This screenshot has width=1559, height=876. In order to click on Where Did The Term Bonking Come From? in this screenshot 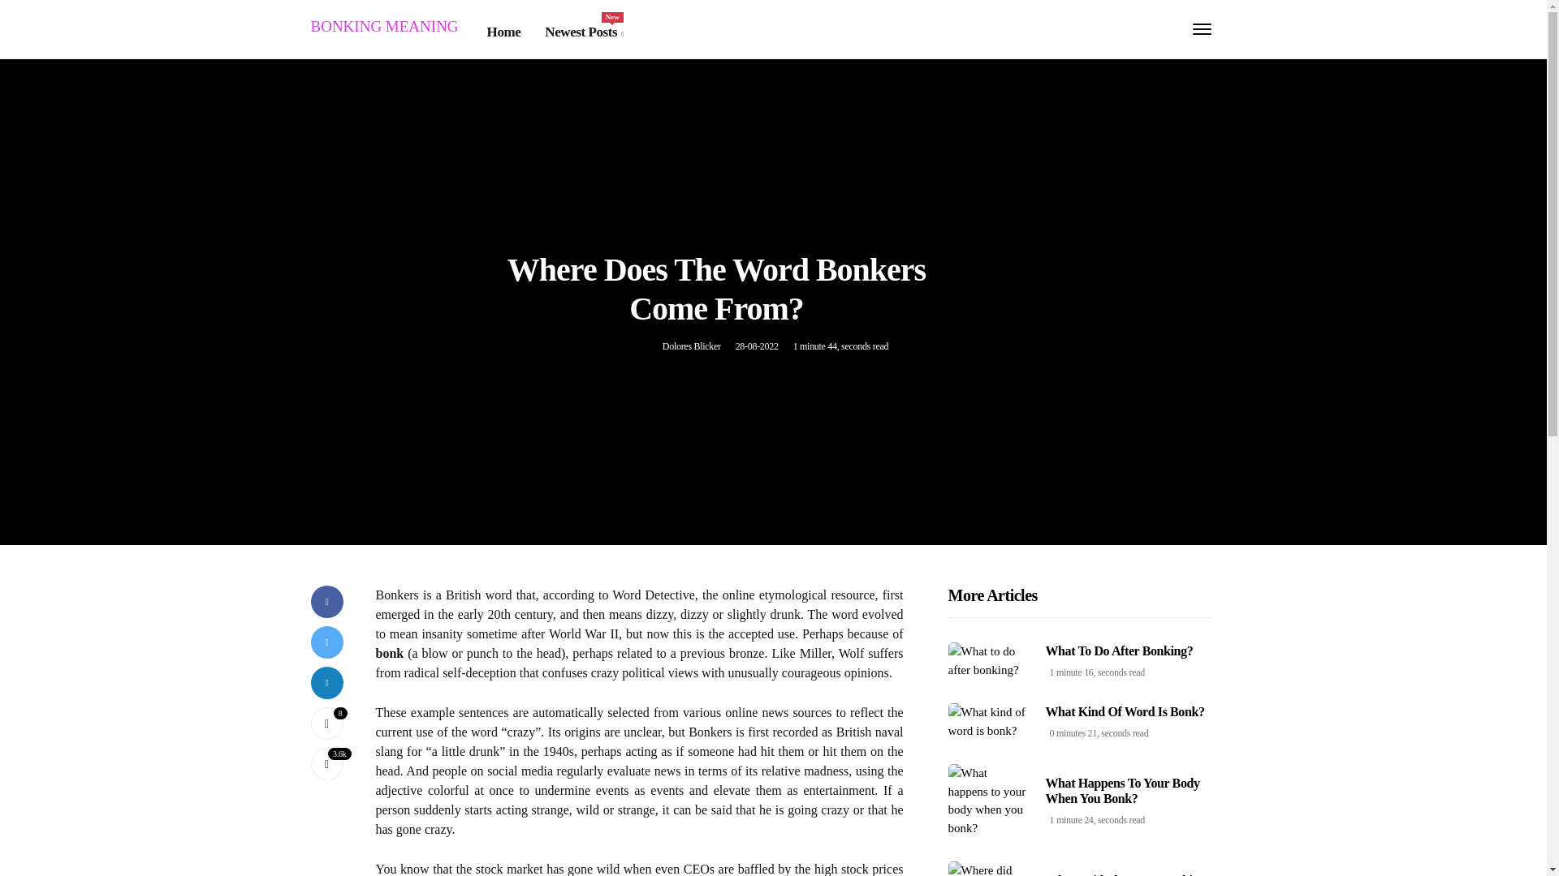, I will do `click(1125, 874)`.